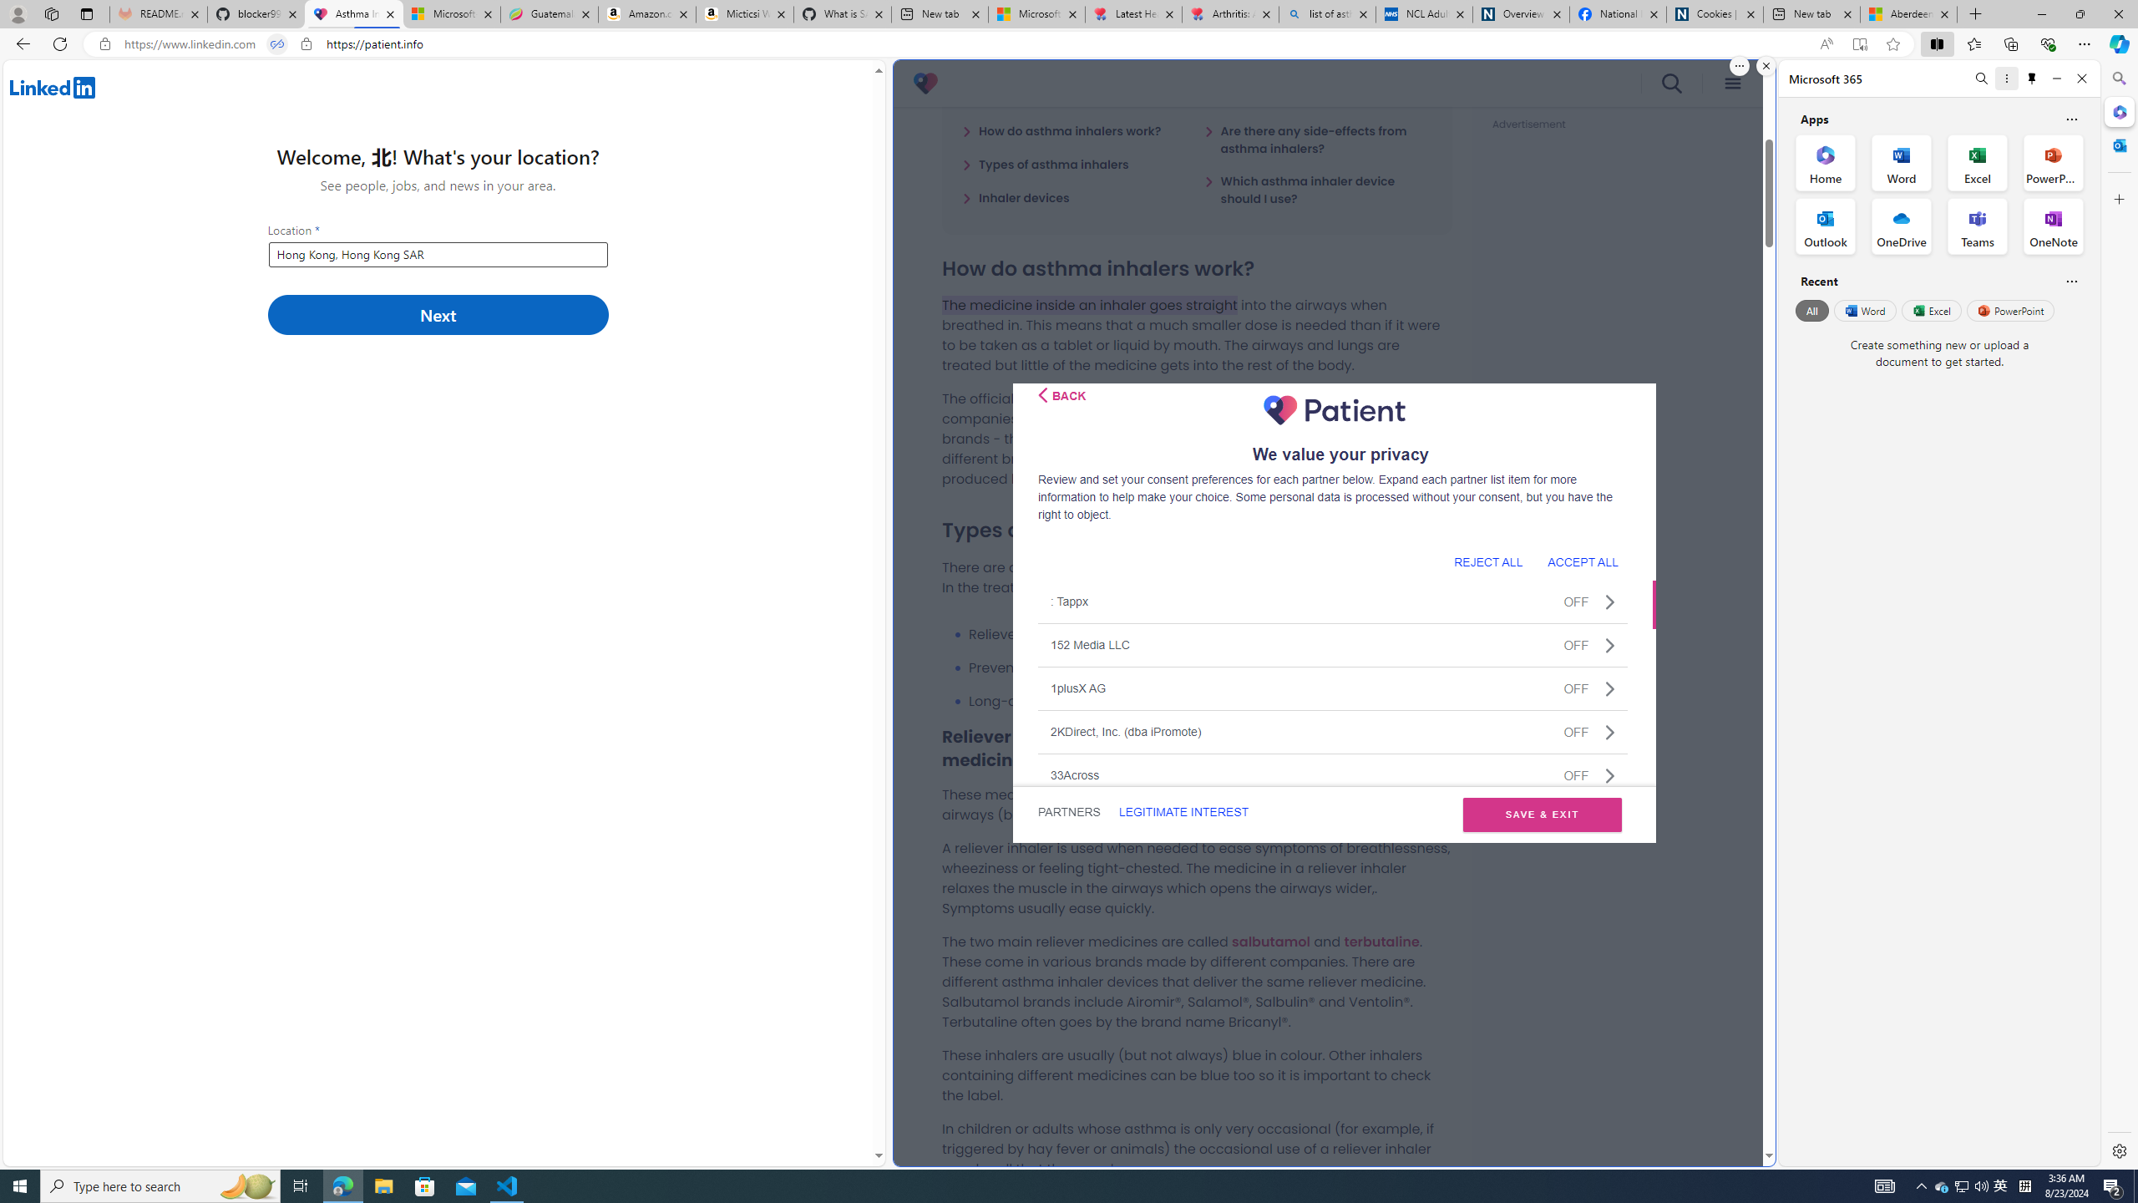 The height and width of the screenshot is (1203, 2138). I want to click on menu icon, so click(1732, 84).